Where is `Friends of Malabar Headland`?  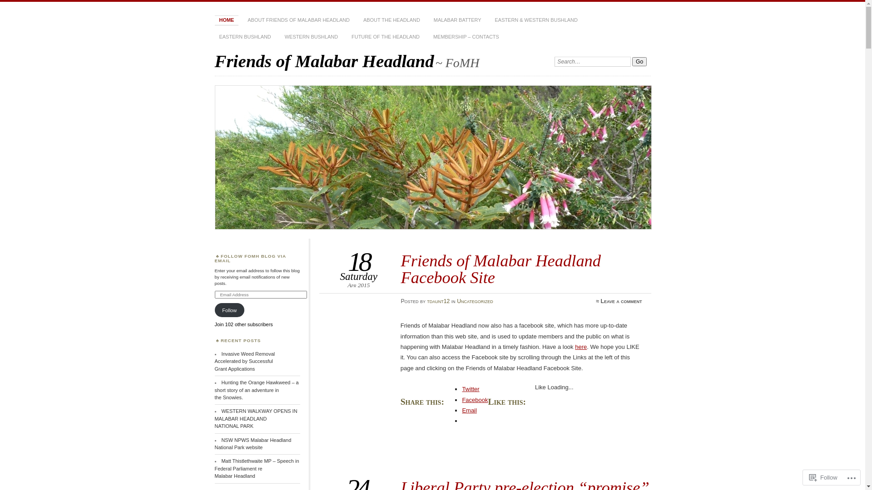 Friends of Malabar Headland is located at coordinates (324, 61).